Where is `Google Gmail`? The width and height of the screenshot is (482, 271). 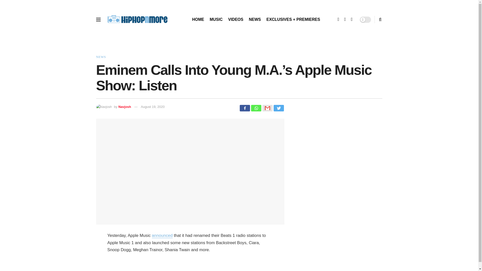 Google Gmail is located at coordinates (267, 108).